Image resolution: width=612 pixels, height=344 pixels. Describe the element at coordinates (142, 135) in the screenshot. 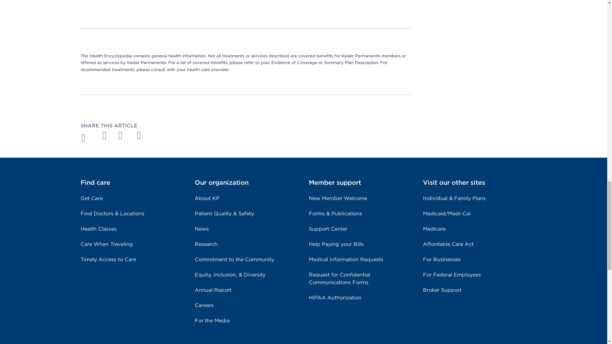

I see `Opens in a new window, external` at that location.